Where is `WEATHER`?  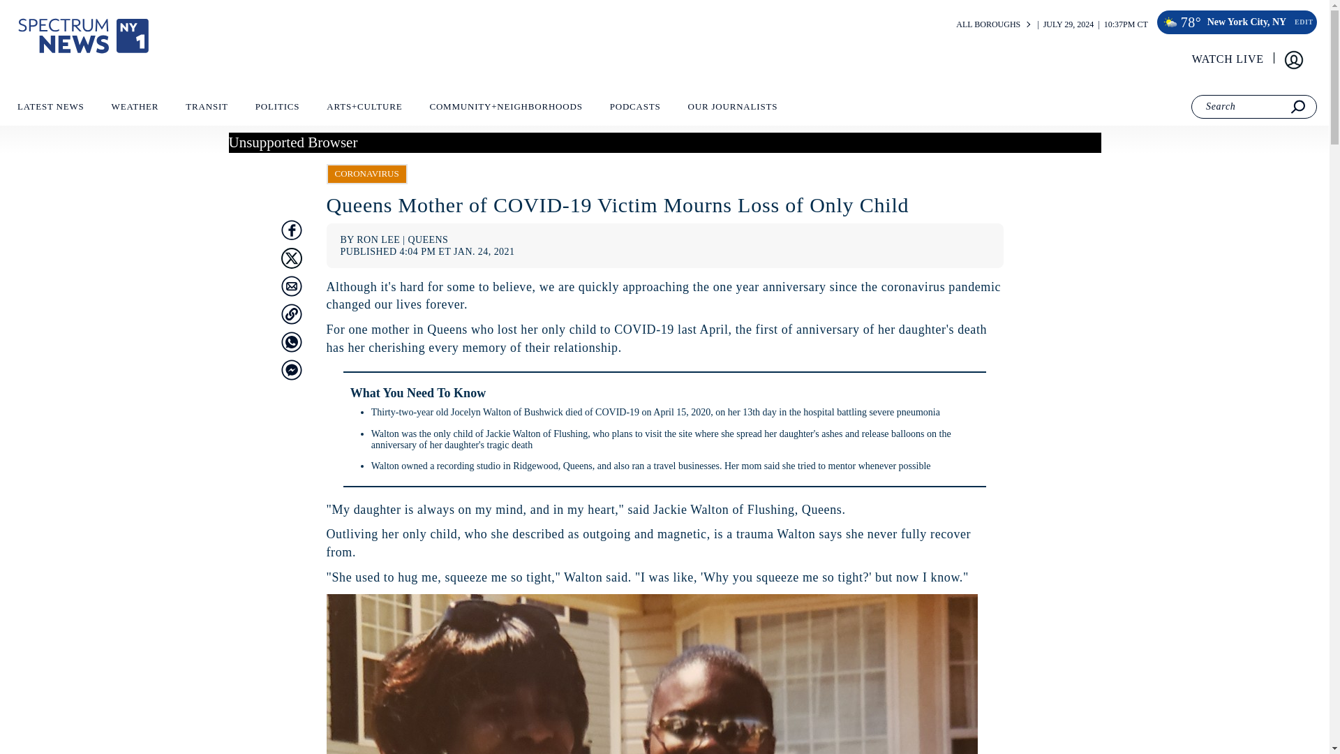 WEATHER is located at coordinates (134, 110).